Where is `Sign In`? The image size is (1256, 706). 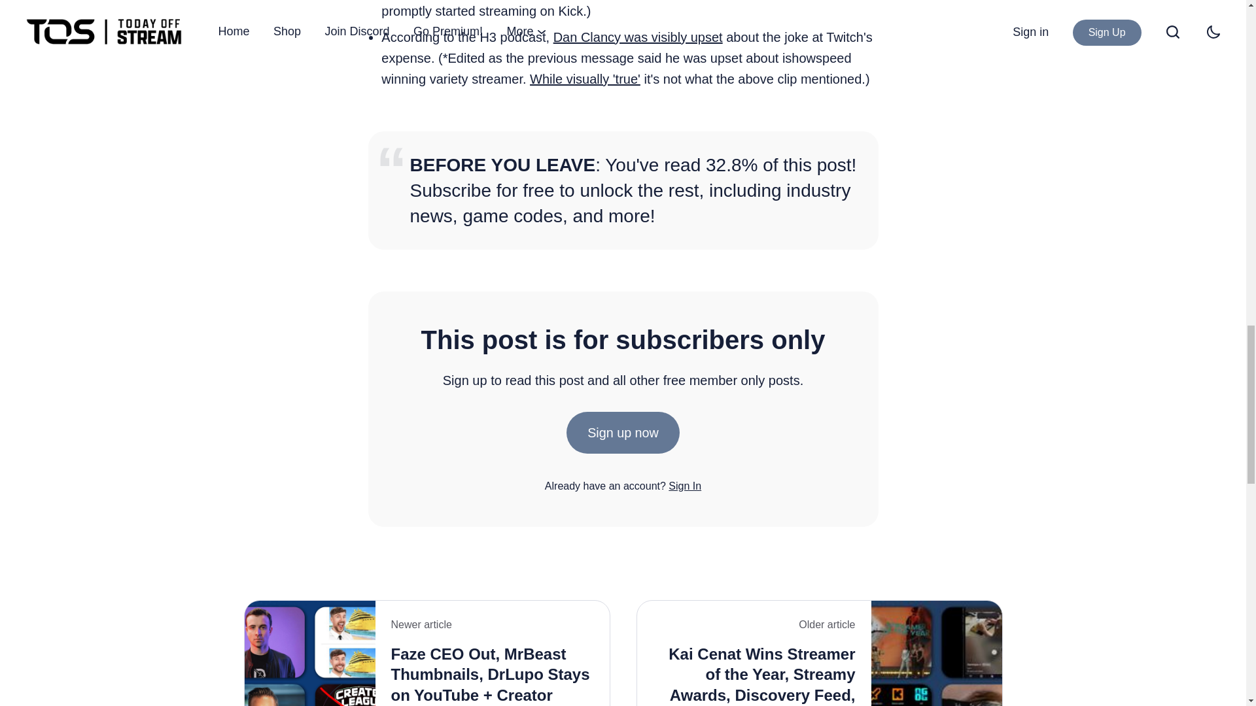 Sign In is located at coordinates (684, 486).